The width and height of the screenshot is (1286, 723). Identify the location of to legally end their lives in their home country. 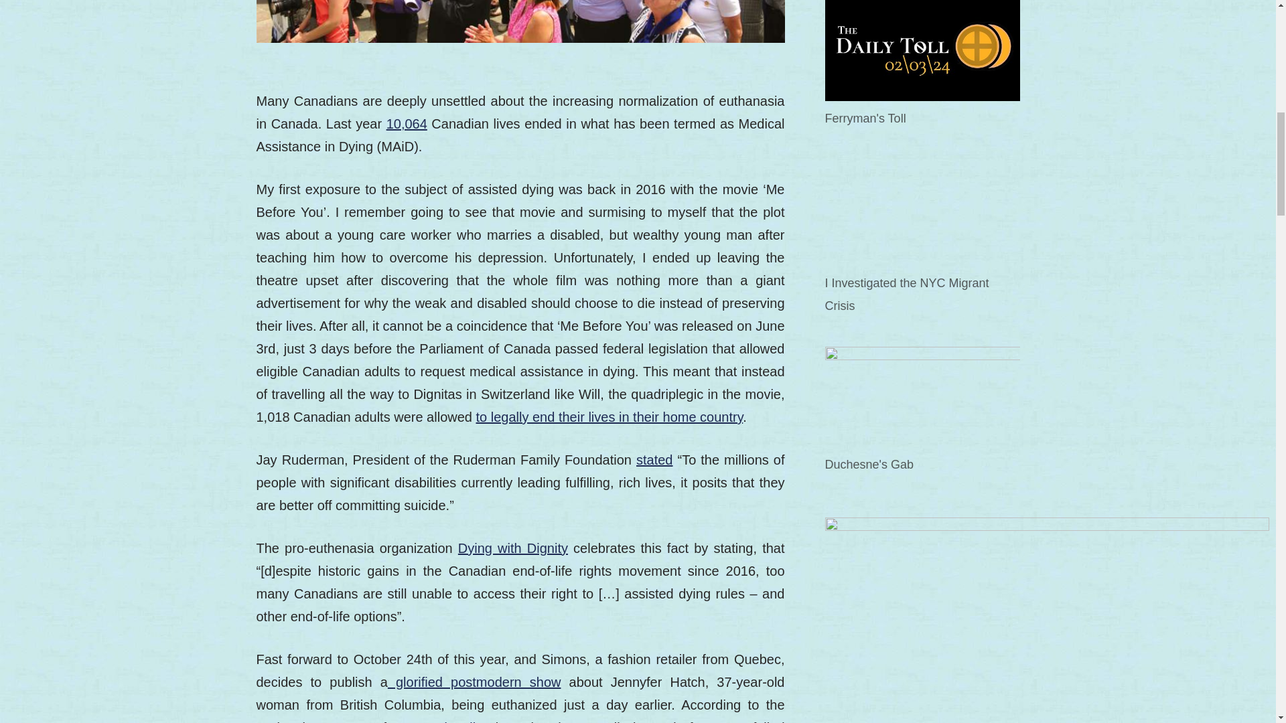
(610, 416).